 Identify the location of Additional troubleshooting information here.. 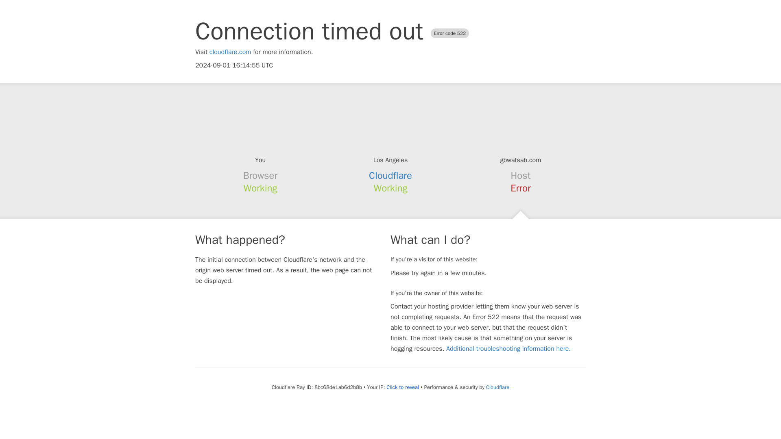
(508, 349).